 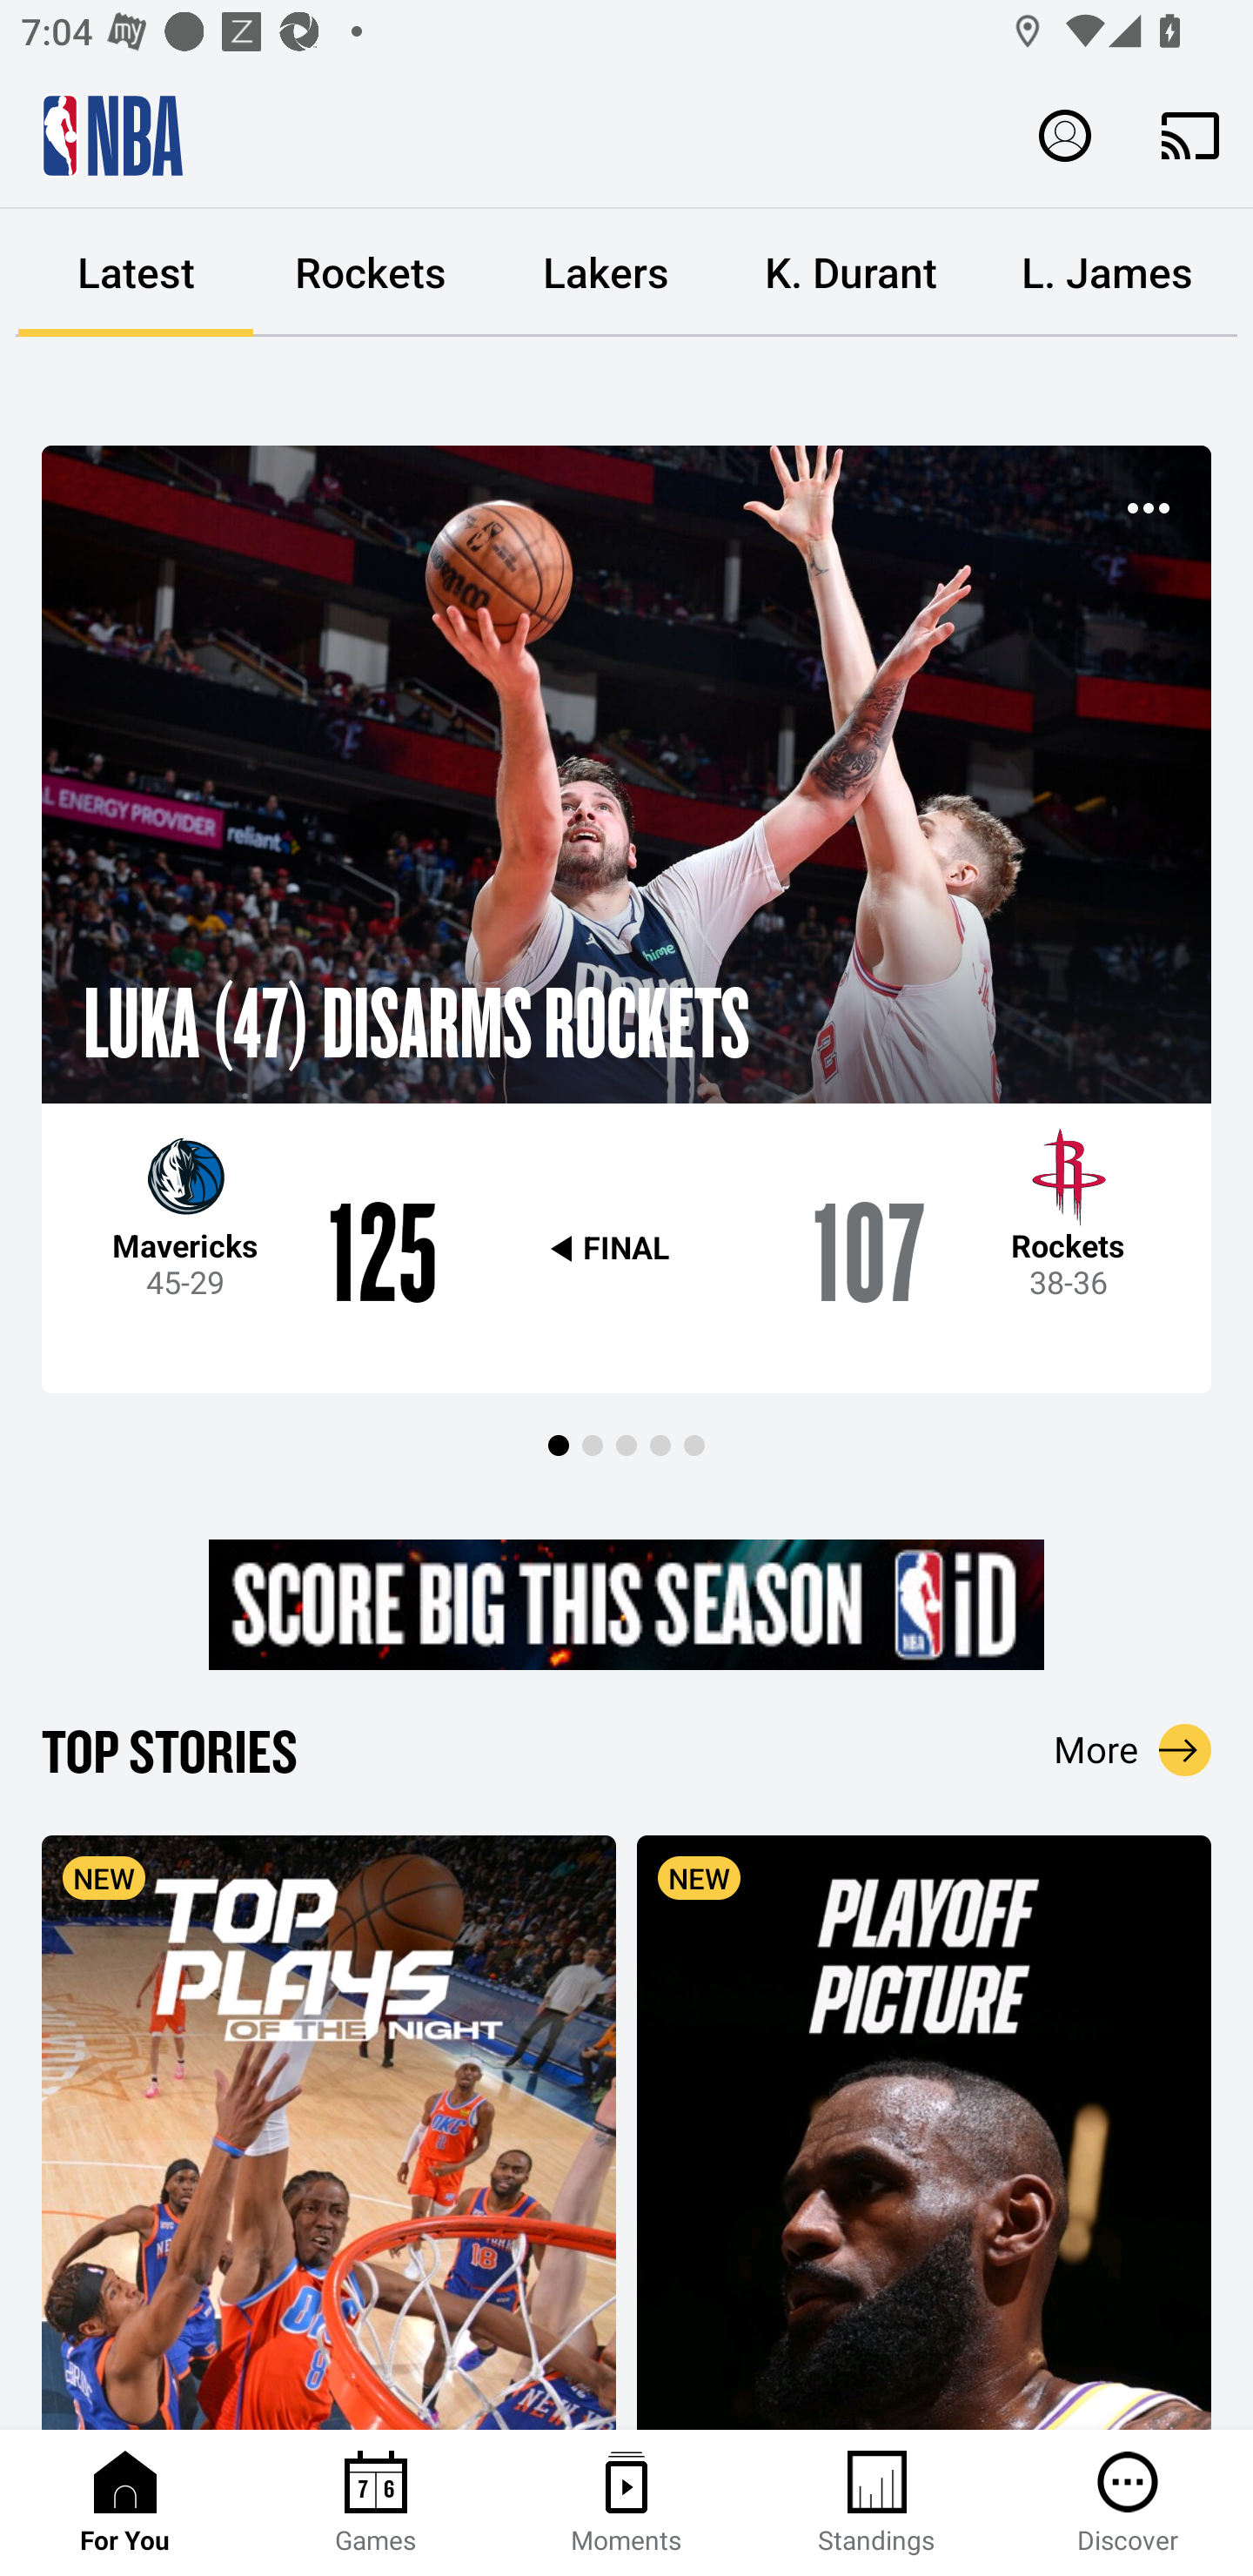 What do you see at coordinates (606, 273) in the screenshot?
I see `Lakers` at bounding box center [606, 273].